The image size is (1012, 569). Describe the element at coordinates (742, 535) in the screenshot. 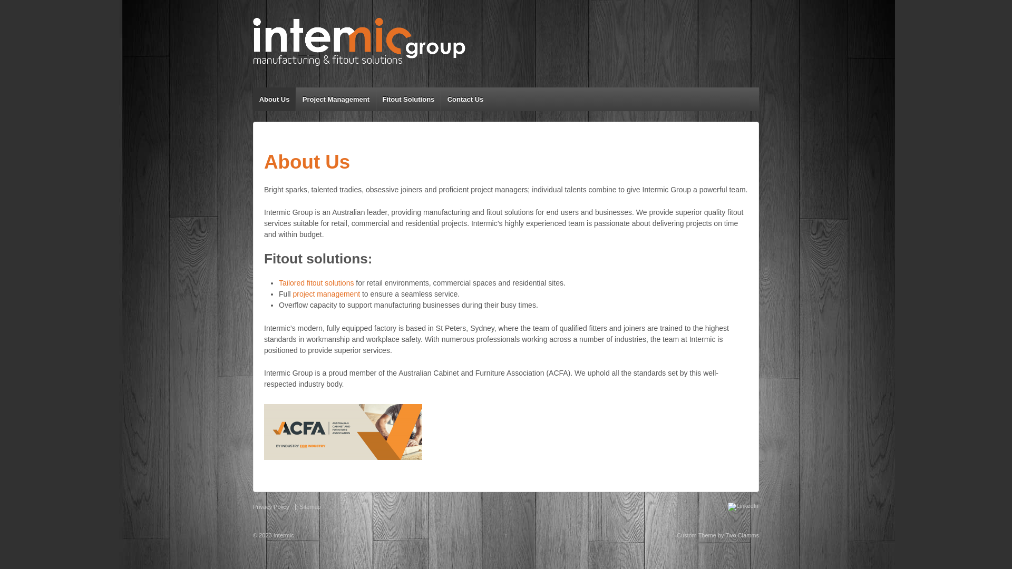

I see `Two Clamms` at that location.